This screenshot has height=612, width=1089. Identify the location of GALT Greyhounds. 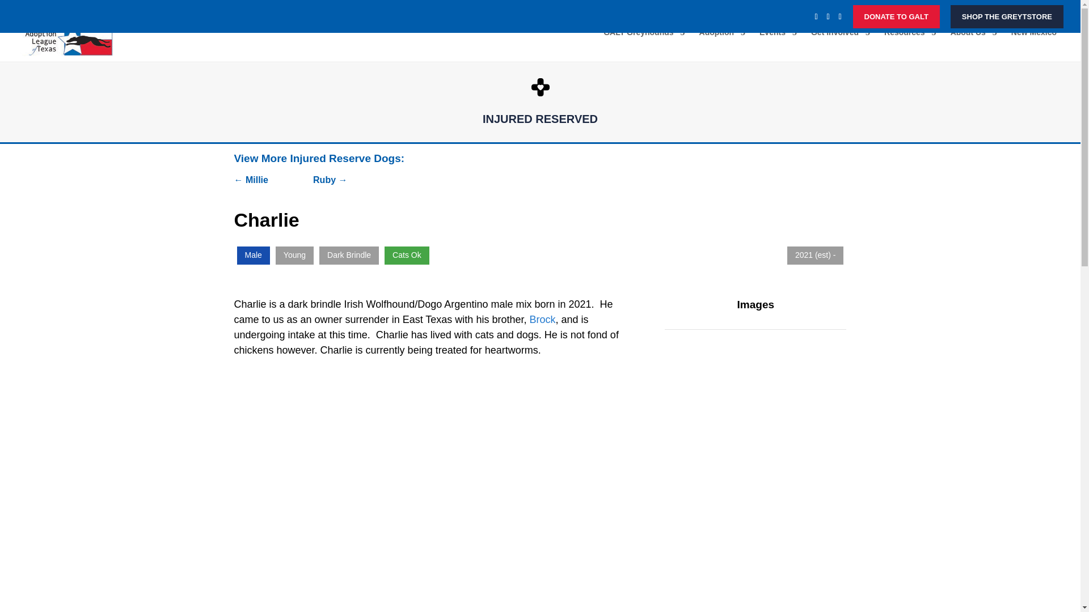
(644, 45).